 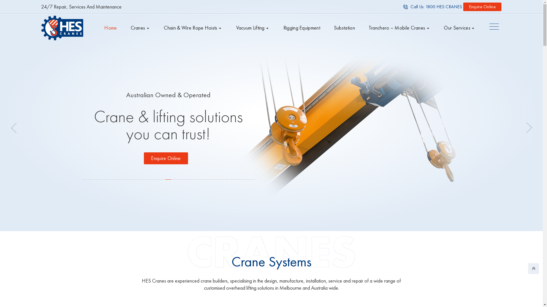 What do you see at coordinates (193, 28) in the screenshot?
I see `Chain & Wire Rope Hoists` at bounding box center [193, 28].